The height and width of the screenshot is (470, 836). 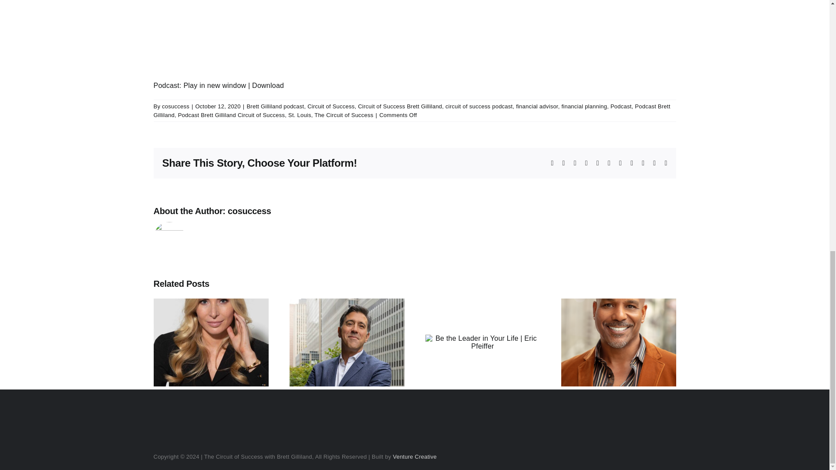 I want to click on St. Louis, so click(x=300, y=115).